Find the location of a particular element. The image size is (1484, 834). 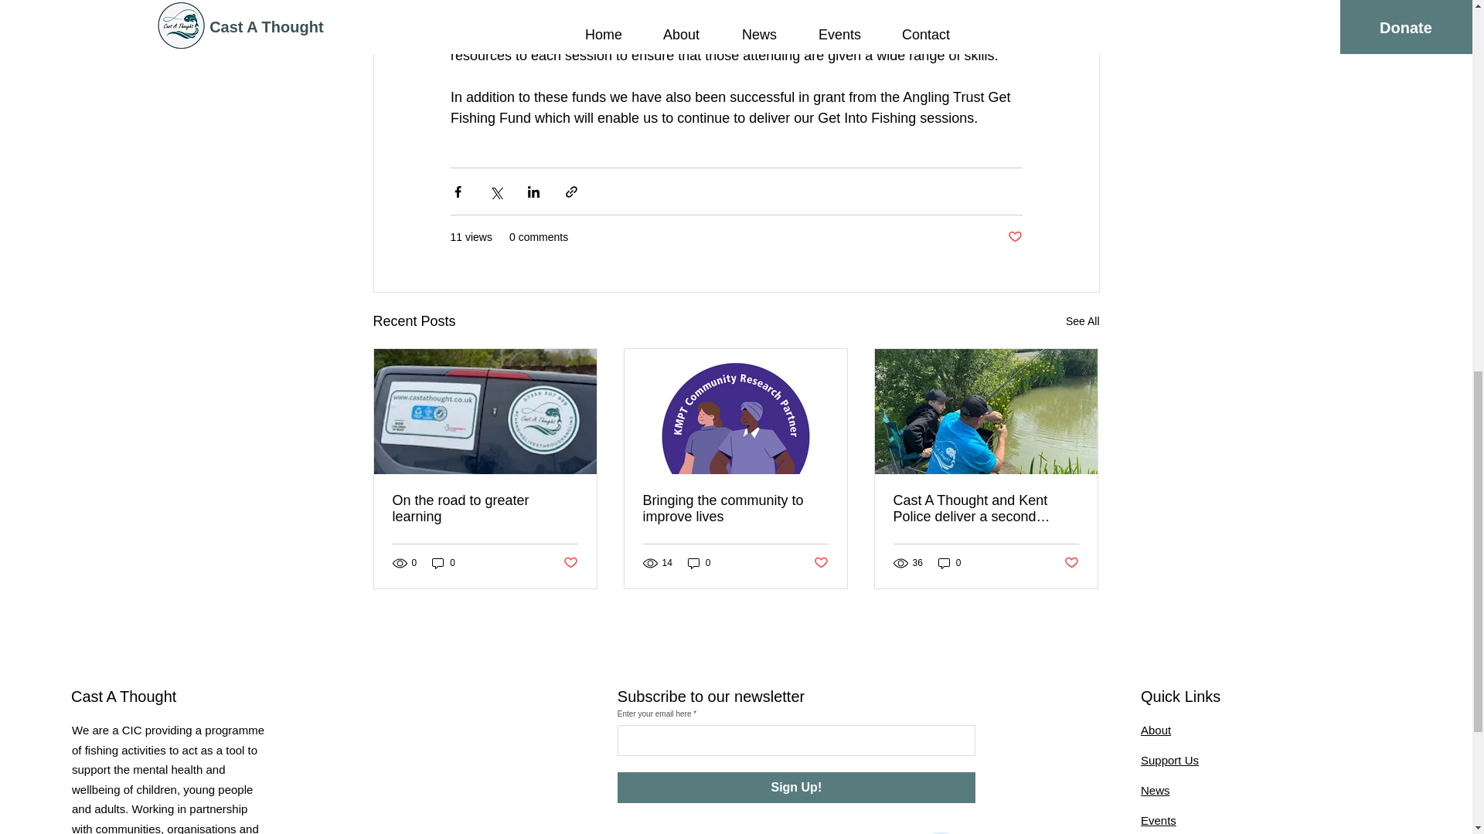

On the road to greater learning is located at coordinates (485, 509).